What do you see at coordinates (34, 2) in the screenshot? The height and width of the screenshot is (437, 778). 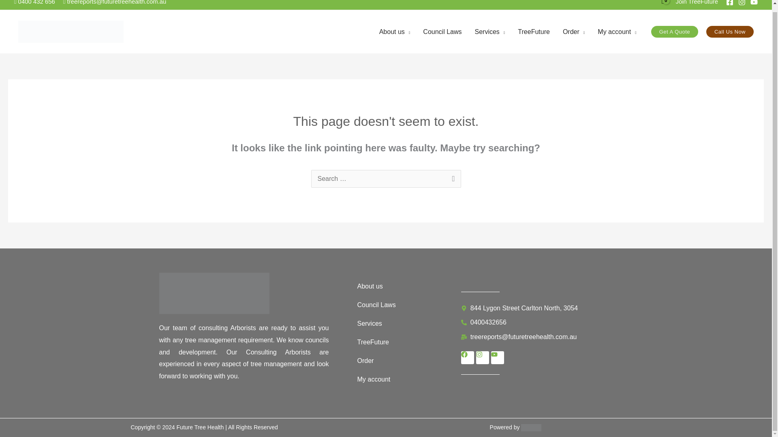 I see ` 0400 432 656` at bounding box center [34, 2].